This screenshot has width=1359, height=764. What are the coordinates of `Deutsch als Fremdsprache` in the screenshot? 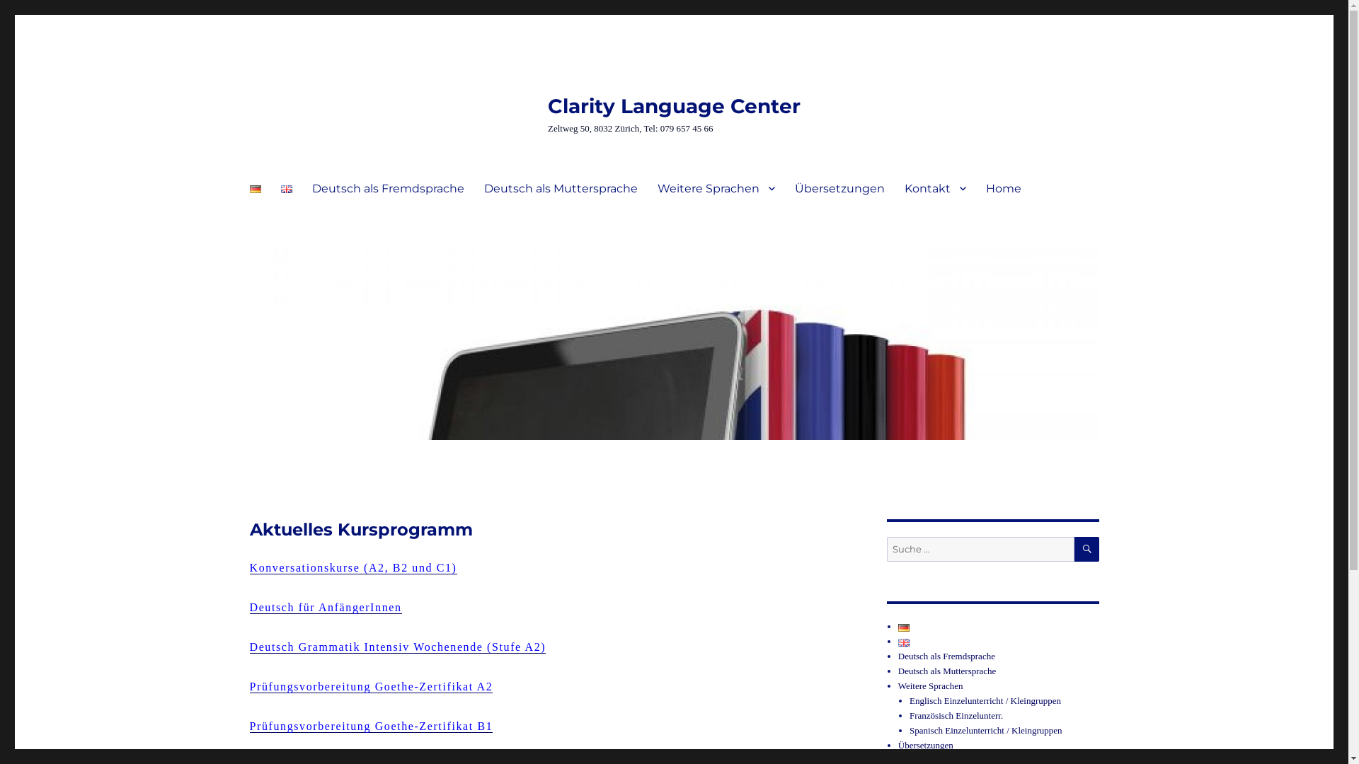 It's located at (388, 188).